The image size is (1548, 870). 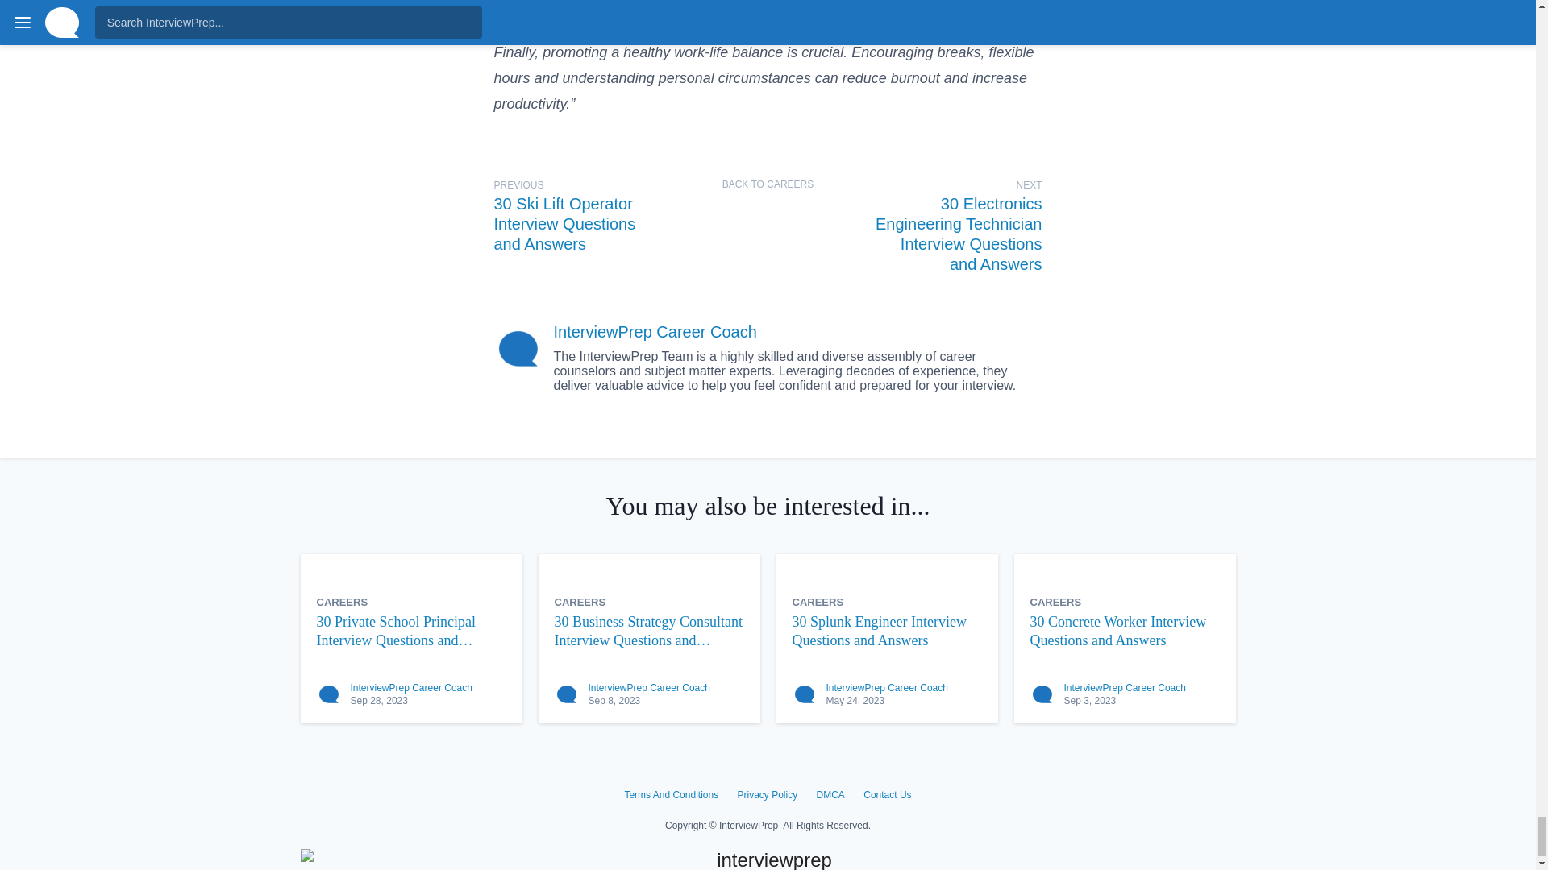 I want to click on InterviewPrep Career Coach, so click(x=410, y=687).